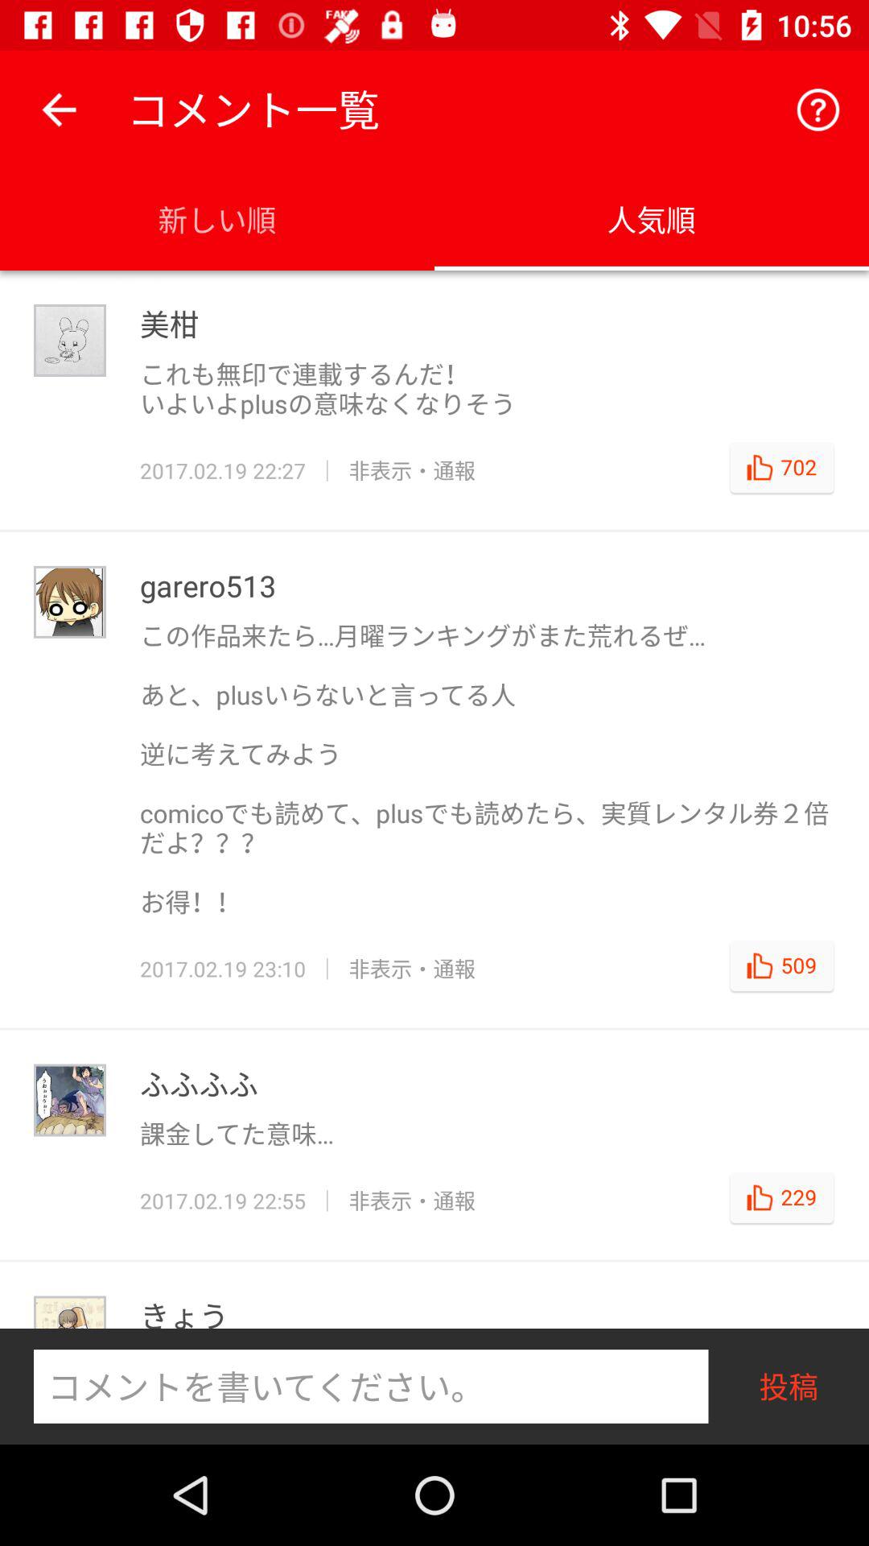 This screenshot has width=869, height=1546. What do you see at coordinates (69, 1100) in the screenshot?
I see `select the third user image from the top` at bounding box center [69, 1100].